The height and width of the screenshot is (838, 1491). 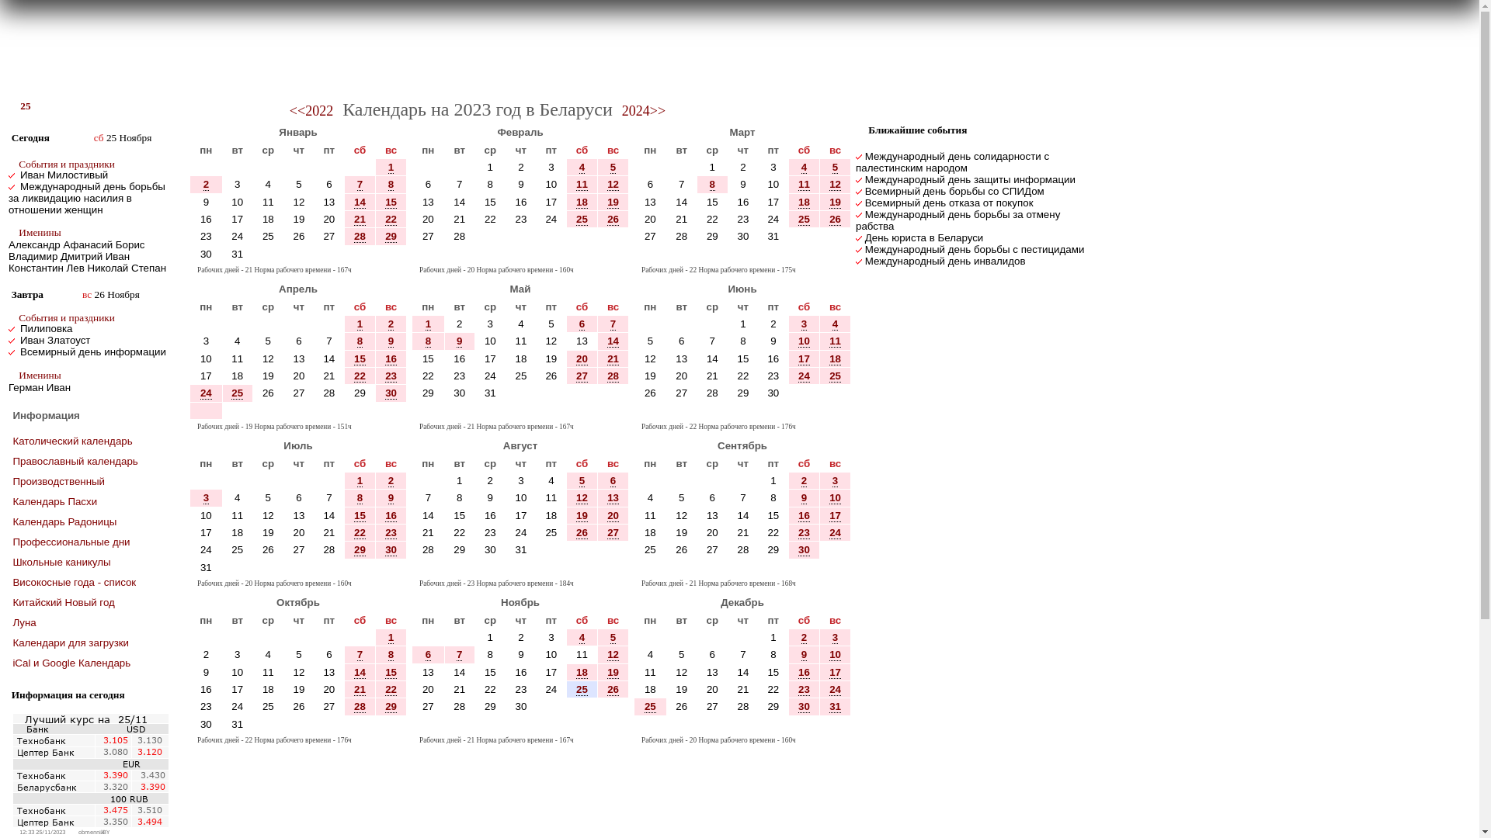 I want to click on 3, so click(x=551, y=638).